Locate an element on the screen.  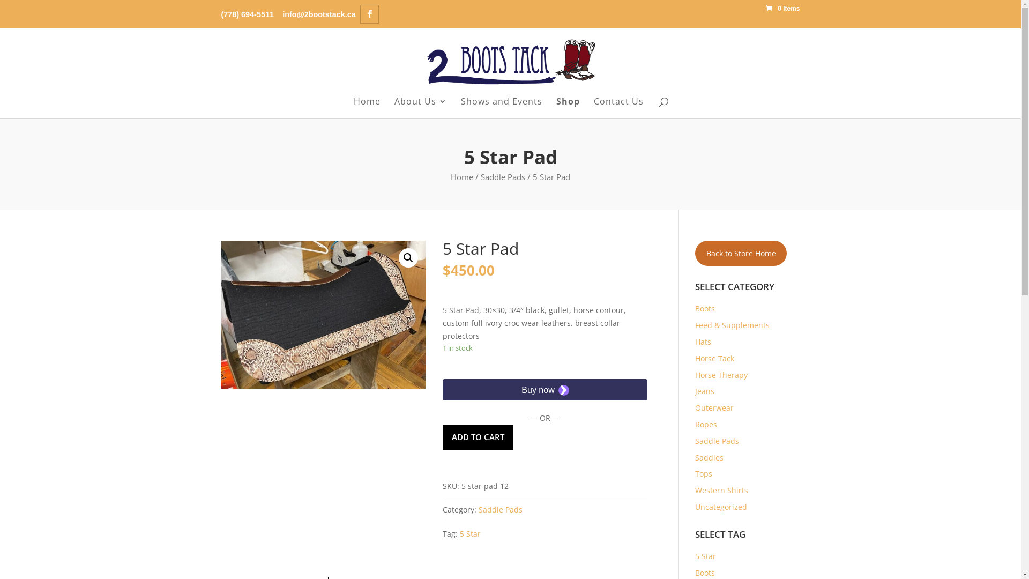
Outerwear is located at coordinates (714, 407).